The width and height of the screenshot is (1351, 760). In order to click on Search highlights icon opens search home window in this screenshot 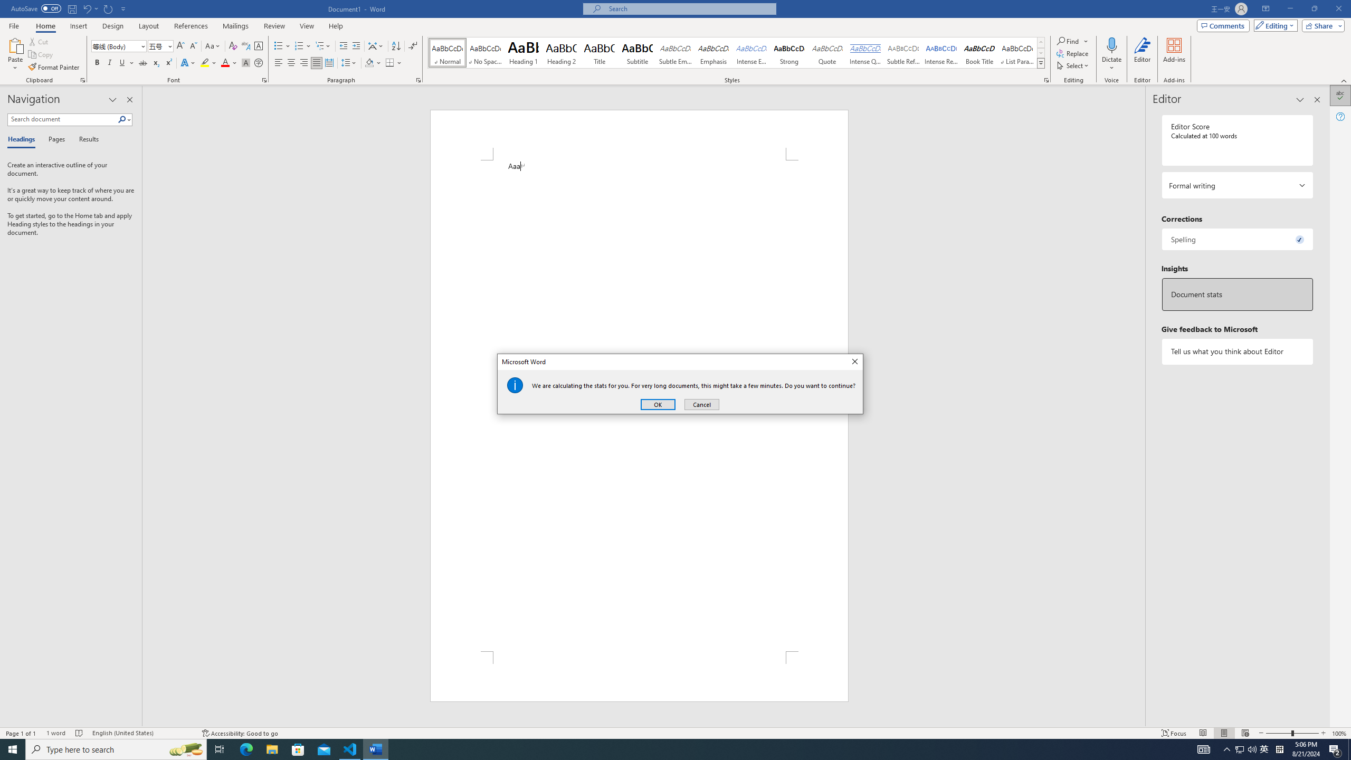, I will do `click(13, 749)`.